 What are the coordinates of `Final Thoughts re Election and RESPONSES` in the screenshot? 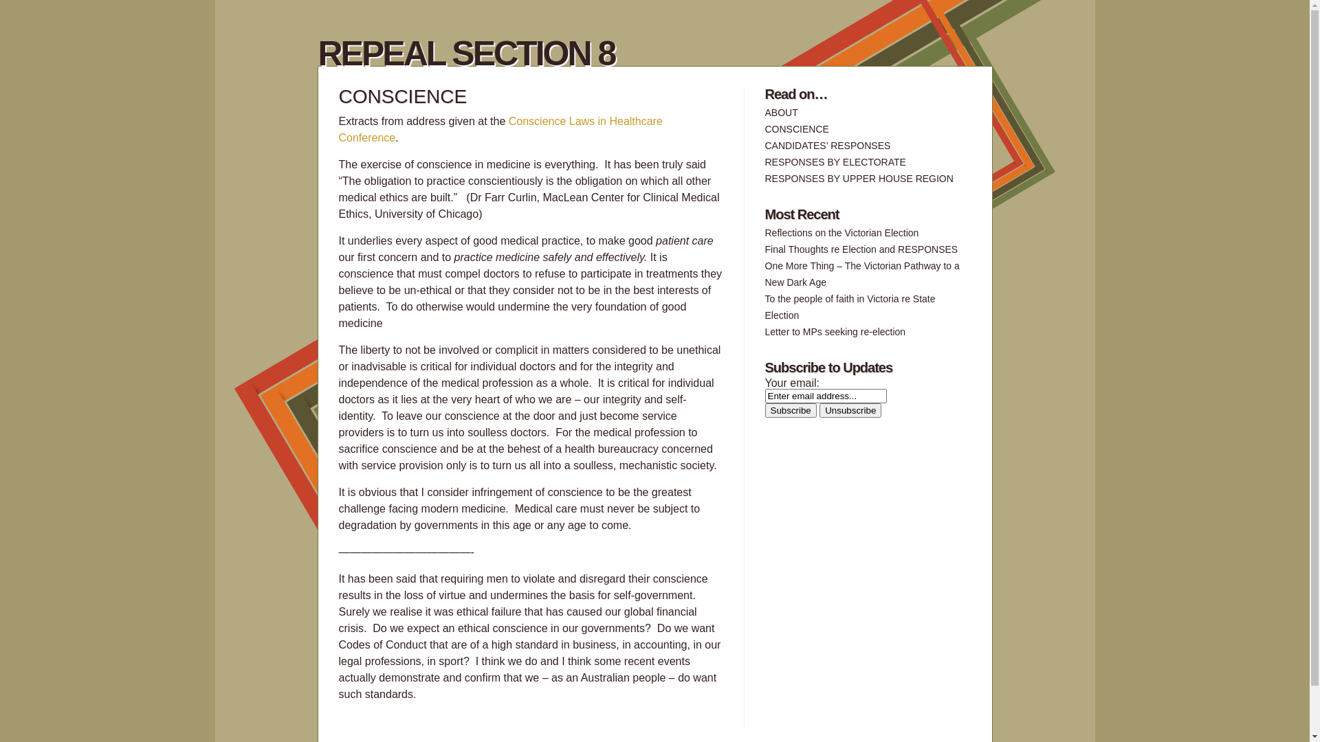 It's located at (861, 249).